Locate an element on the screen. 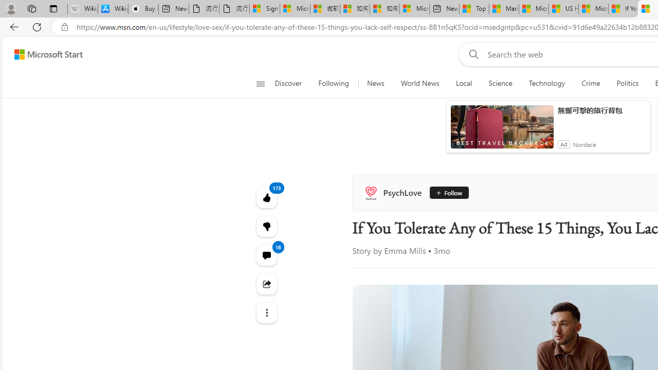 The image size is (658, 370). Follow is located at coordinates (448, 192).